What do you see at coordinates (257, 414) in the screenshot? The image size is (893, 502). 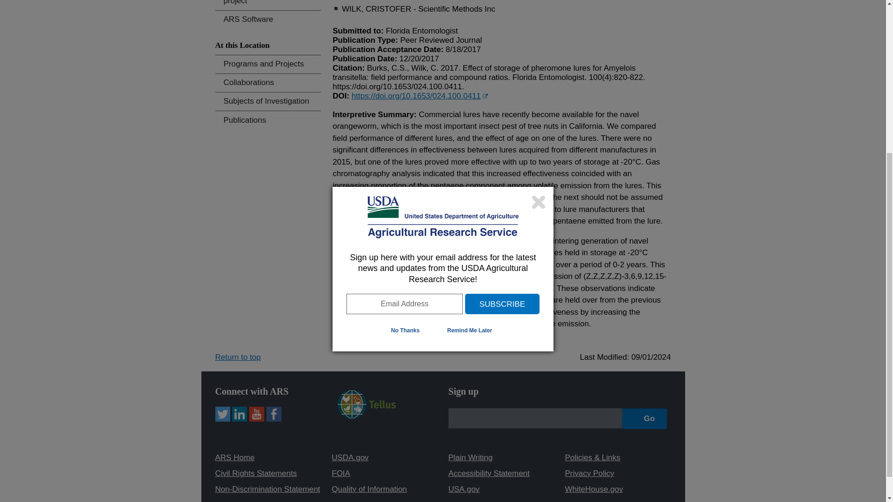 I see `Youtube` at bounding box center [257, 414].